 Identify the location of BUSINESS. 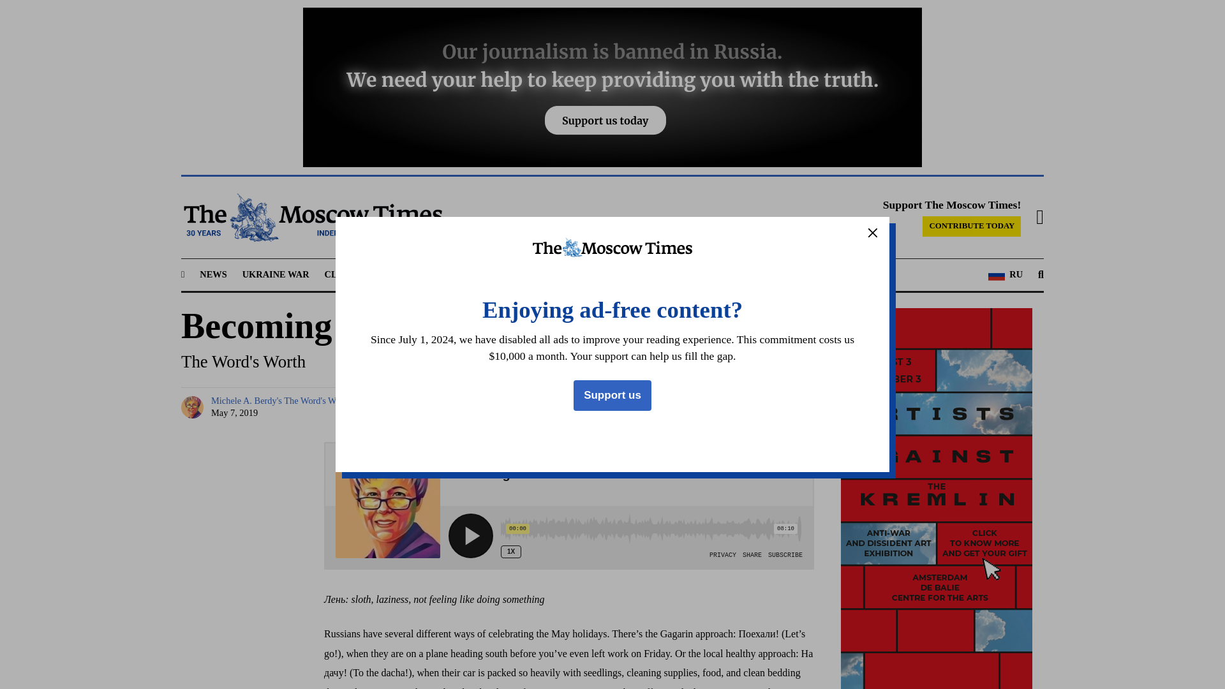
(463, 274).